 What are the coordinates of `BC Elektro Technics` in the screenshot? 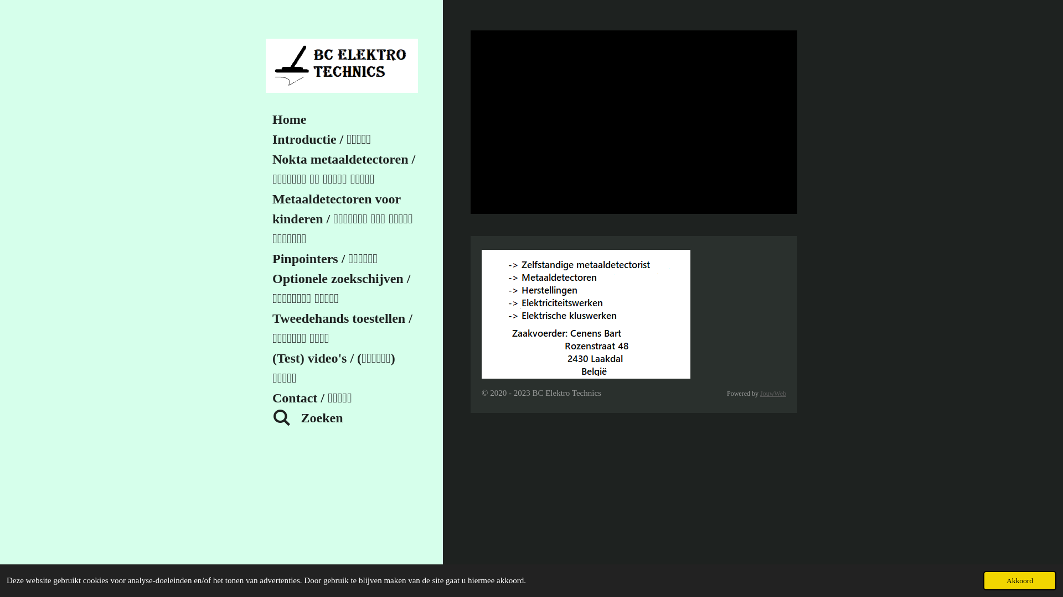 It's located at (342, 66).